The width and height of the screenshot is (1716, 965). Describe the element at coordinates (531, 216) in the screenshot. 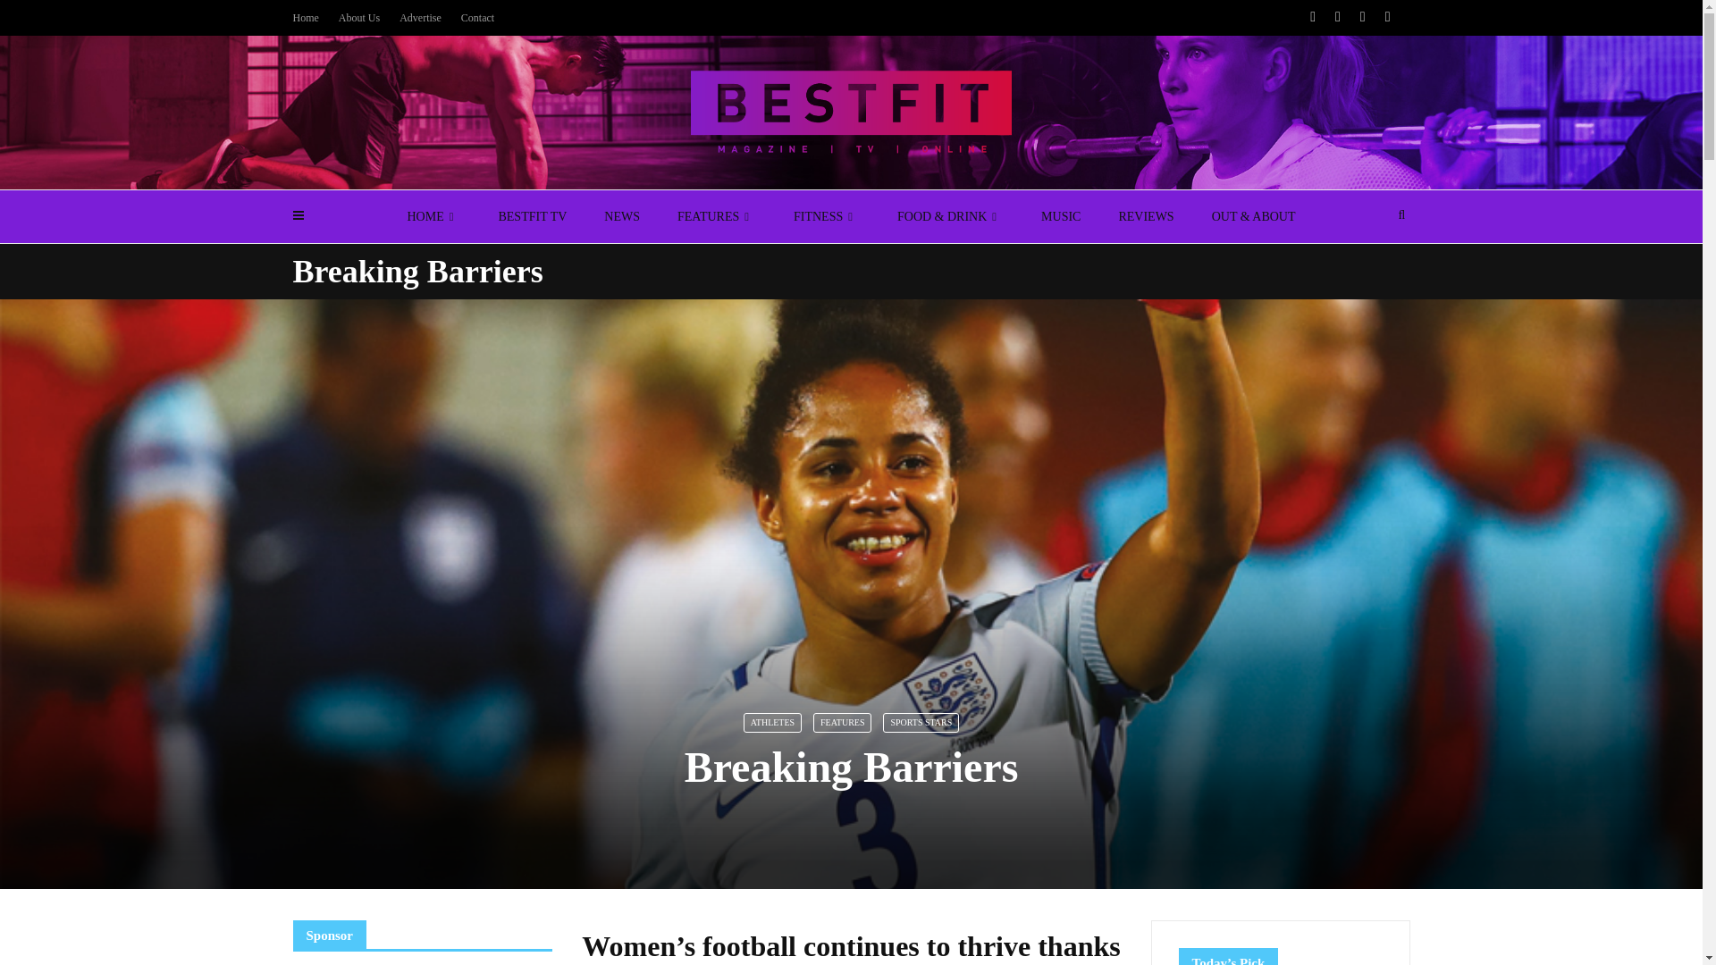

I see `BESTFIT TV` at that location.